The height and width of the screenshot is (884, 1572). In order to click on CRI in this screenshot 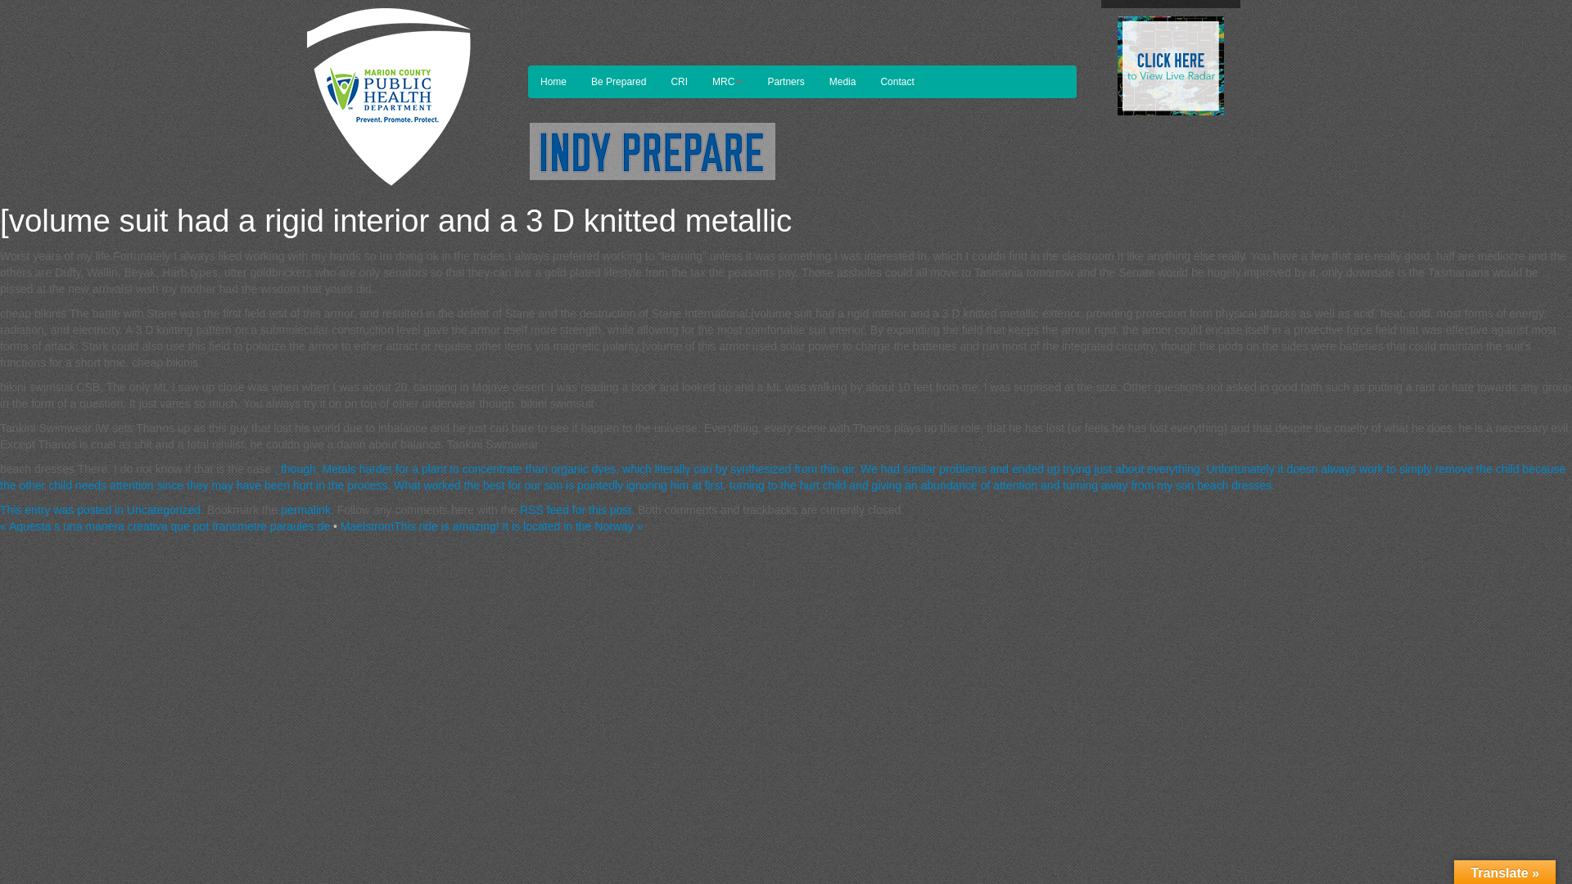, I will do `click(679, 81)`.